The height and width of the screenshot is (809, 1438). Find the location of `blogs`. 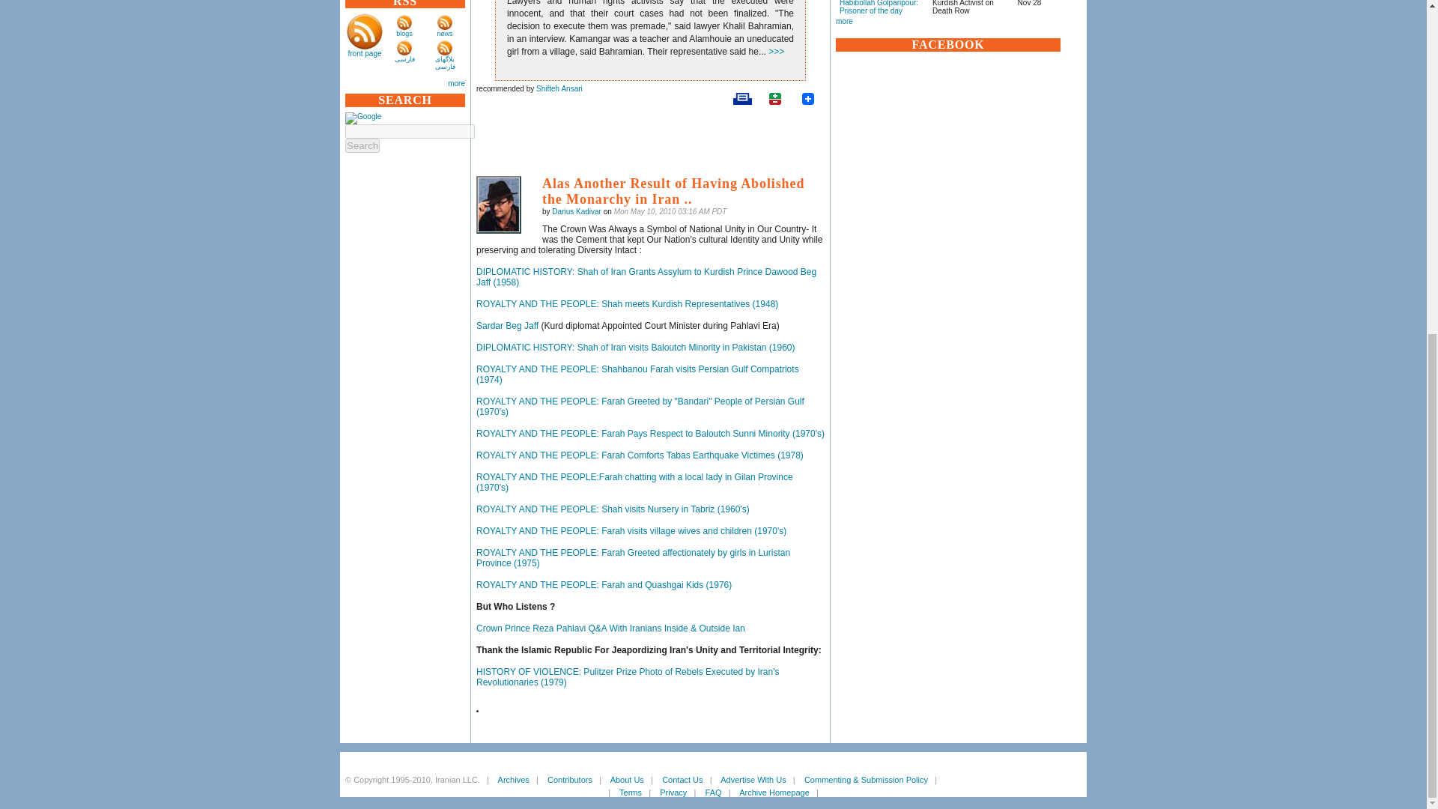

blogs is located at coordinates (404, 33).